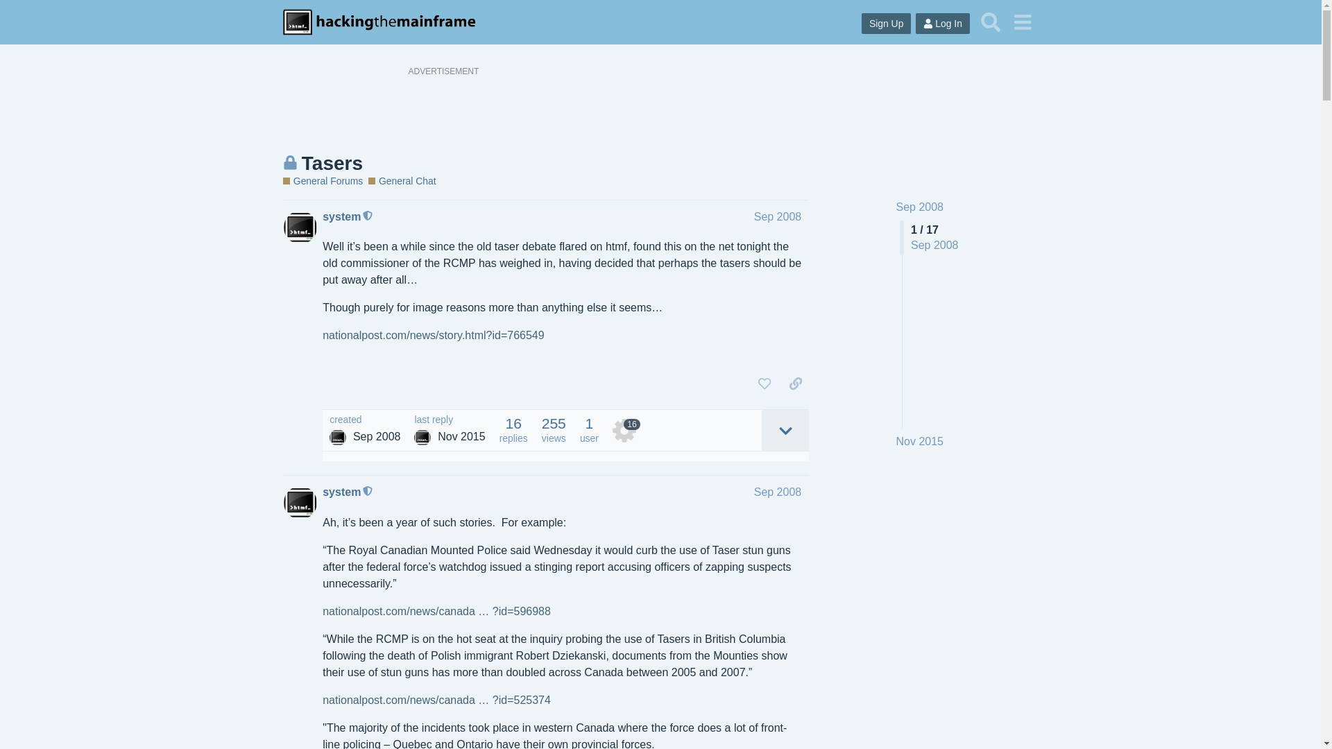 The height and width of the screenshot is (749, 1332). I want to click on Search, so click(991, 21).